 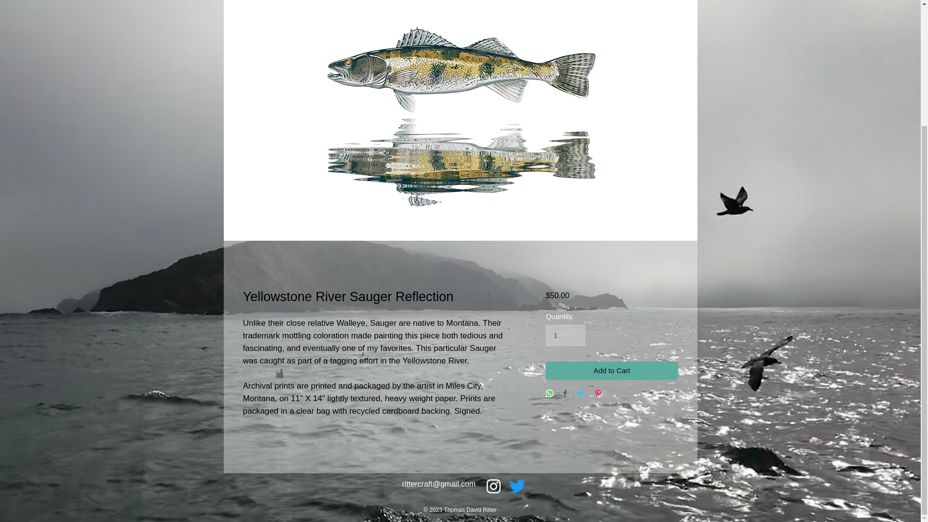 What do you see at coordinates (611, 371) in the screenshot?
I see `Add to Cart` at bounding box center [611, 371].